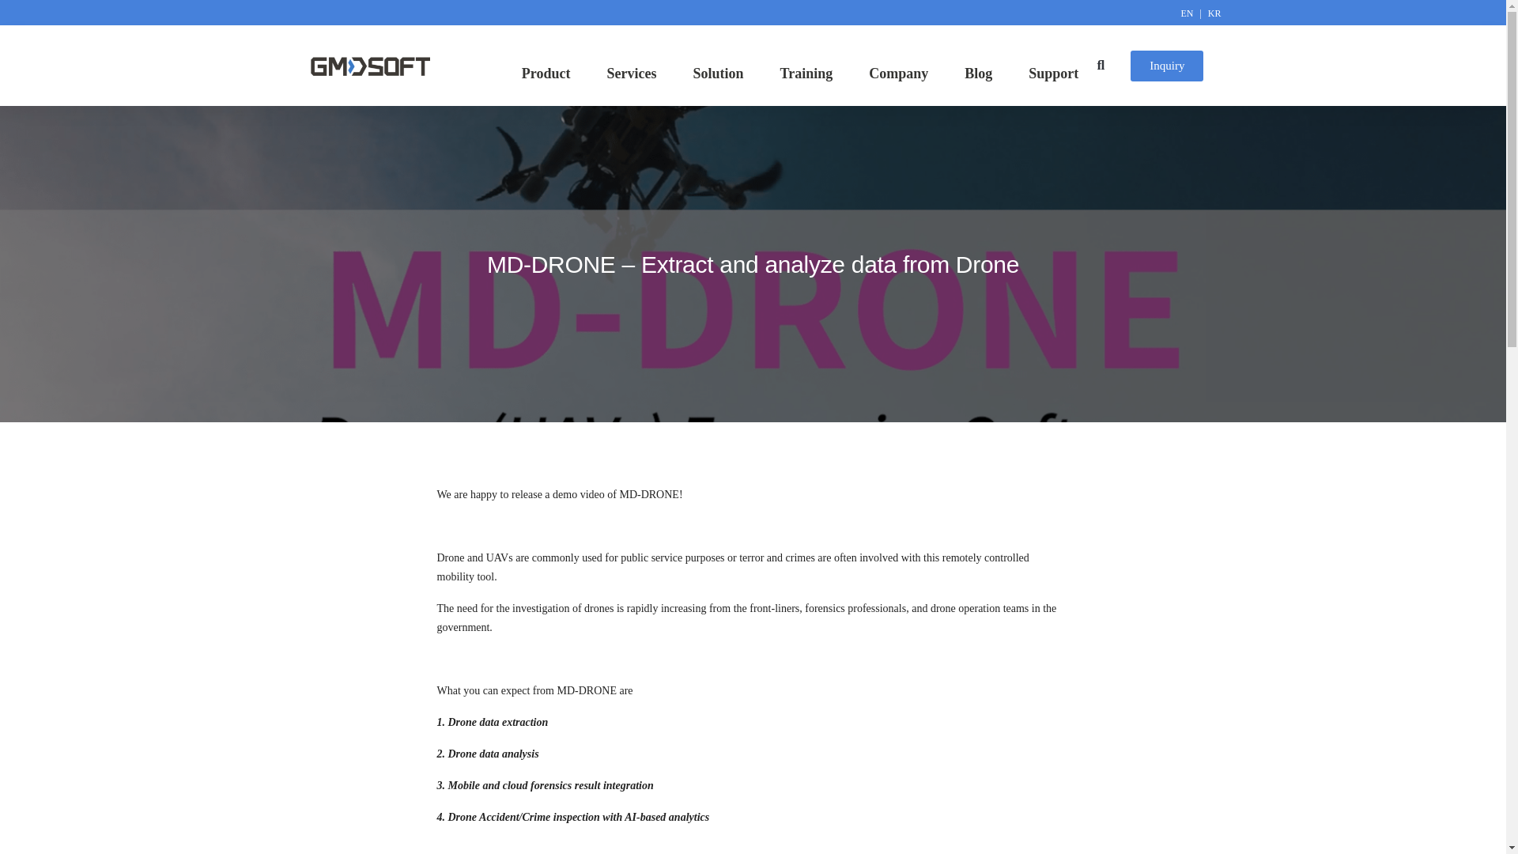 The width and height of the screenshot is (1518, 854). What do you see at coordinates (1214, 13) in the screenshot?
I see `KR` at bounding box center [1214, 13].